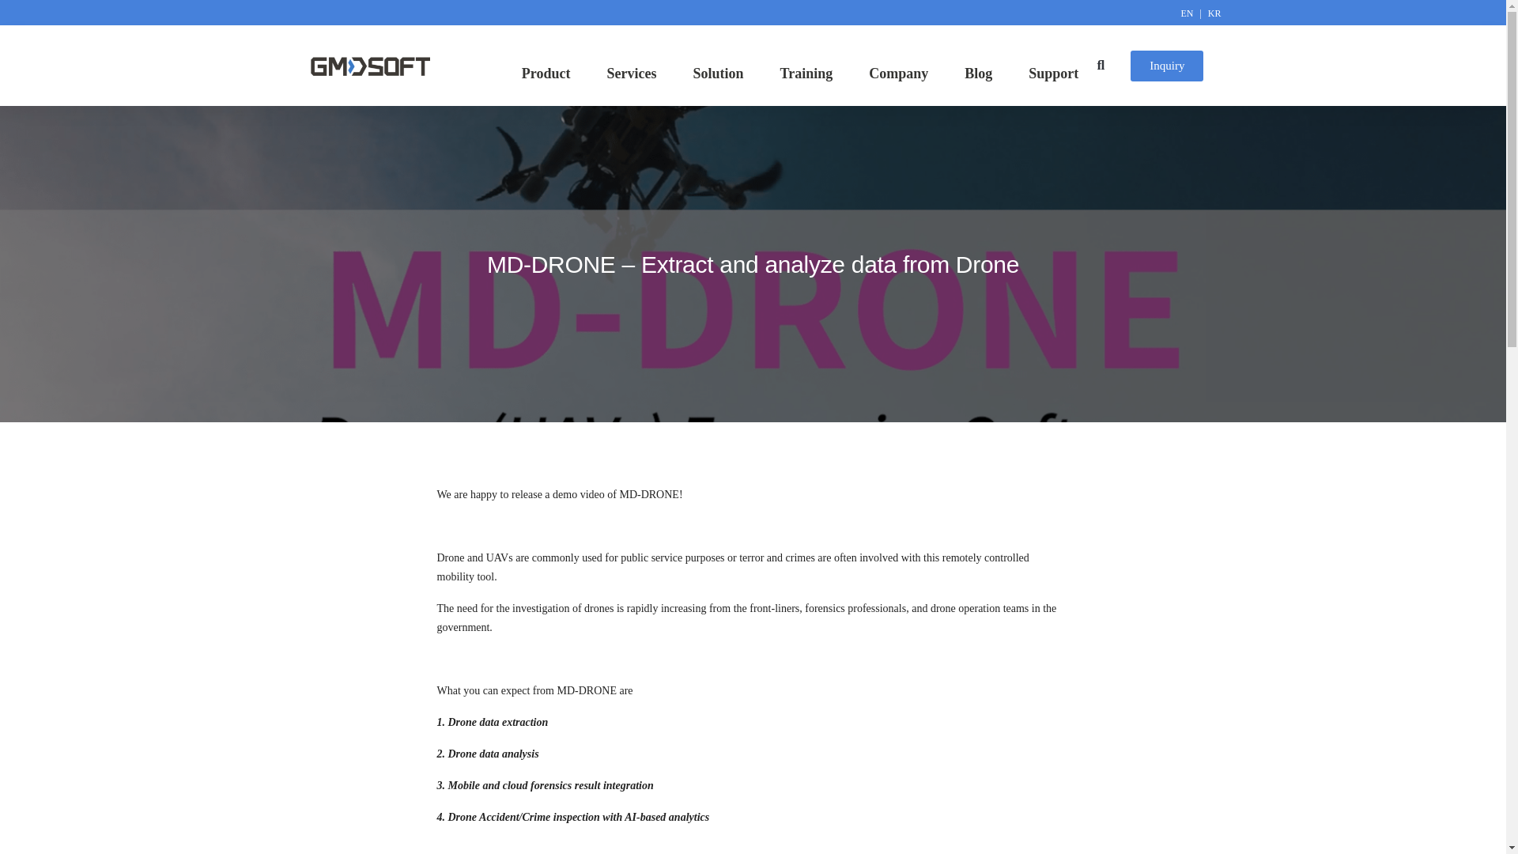 The width and height of the screenshot is (1518, 854). What do you see at coordinates (1214, 13) in the screenshot?
I see `KR` at bounding box center [1214, 13].